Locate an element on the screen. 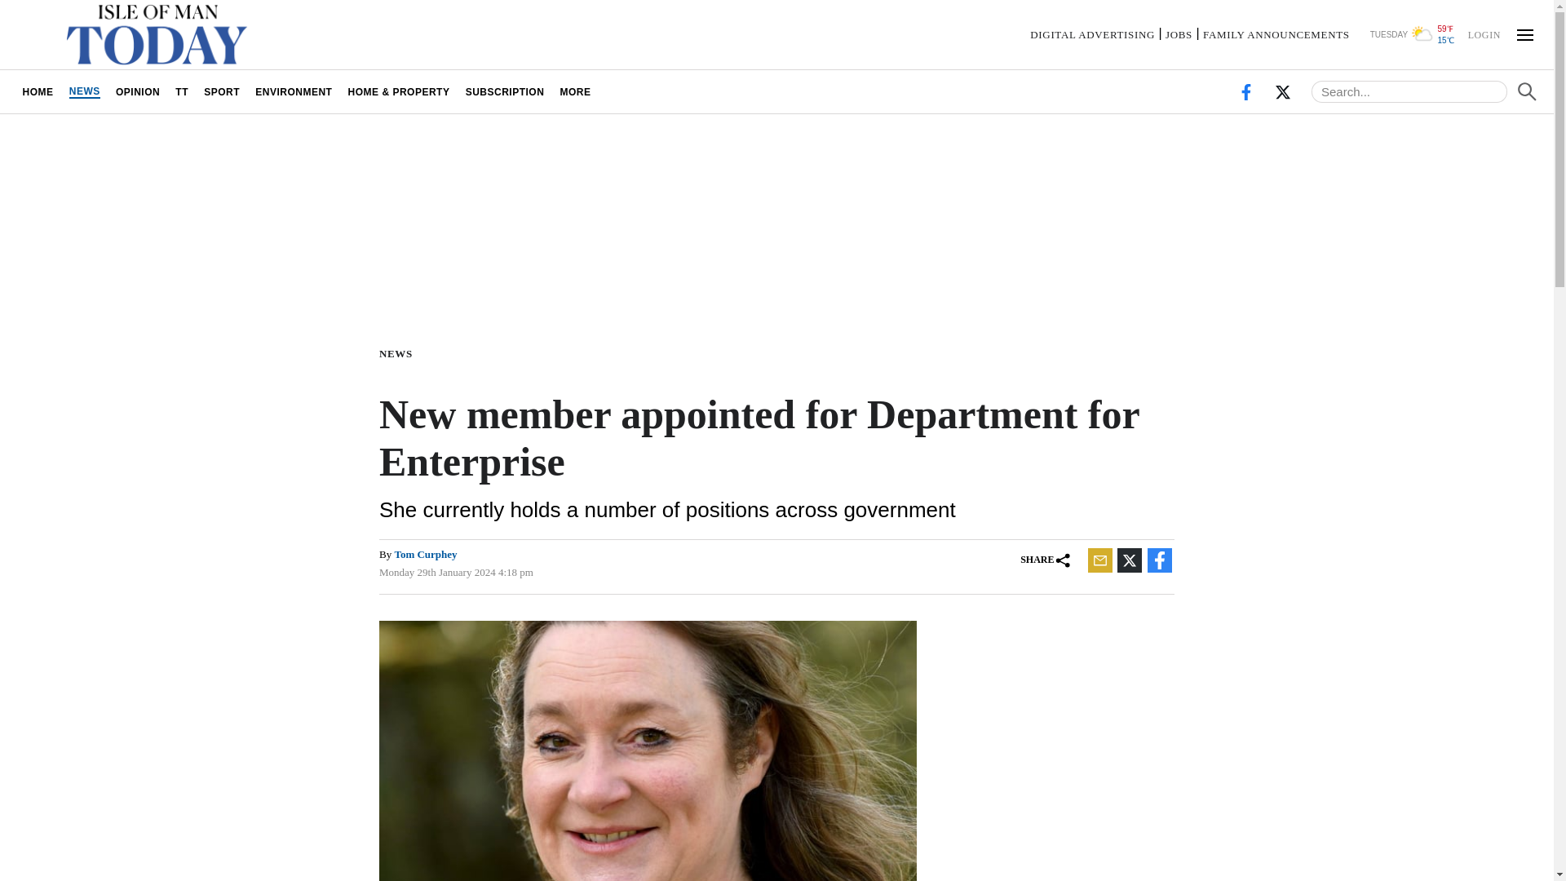  OPINION is located at coordinates (137, 91).